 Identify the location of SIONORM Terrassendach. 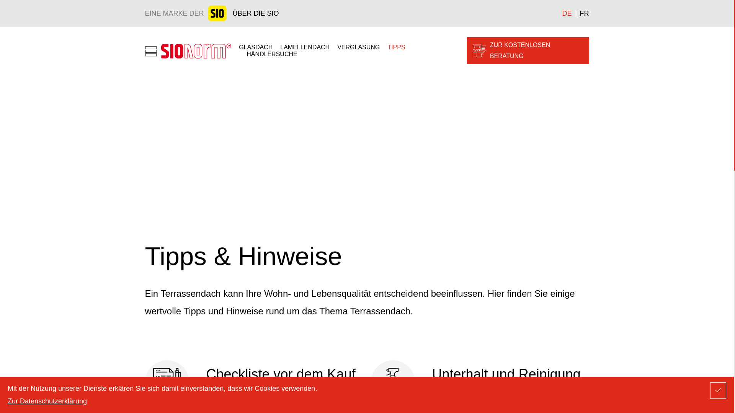
(188, 50).